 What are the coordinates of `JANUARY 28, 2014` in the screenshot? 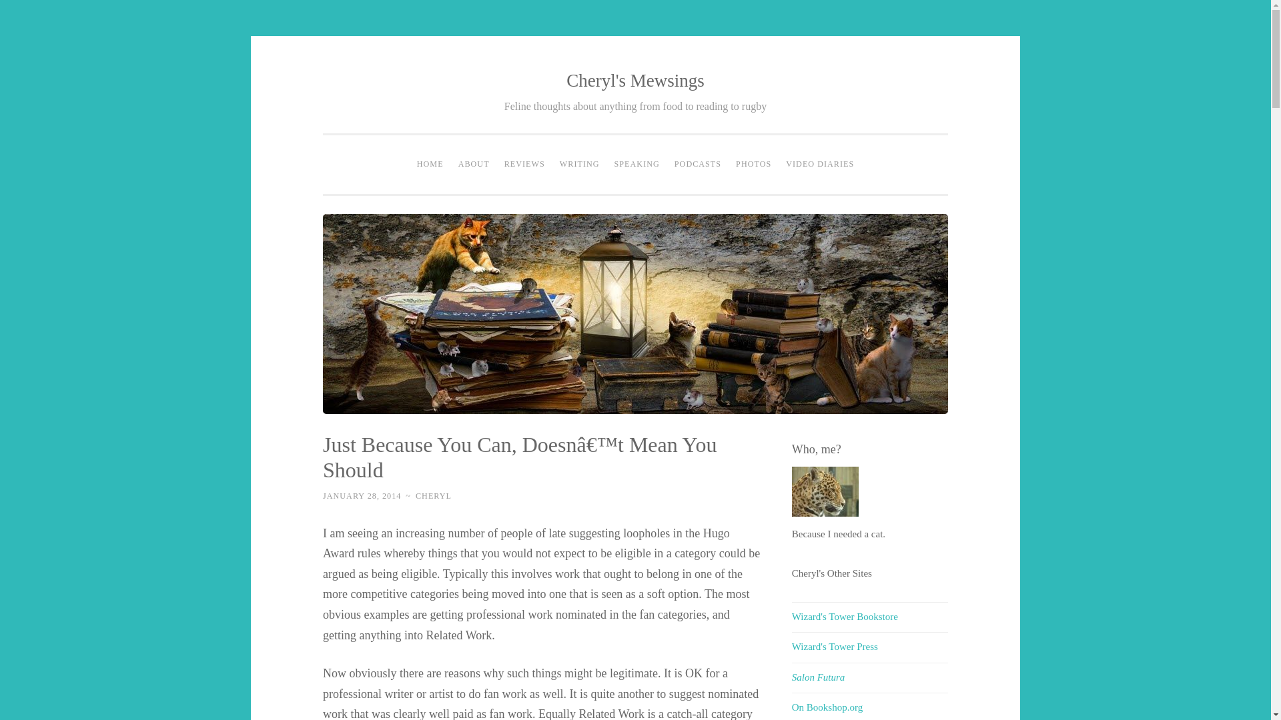 It's located at (362, 495).